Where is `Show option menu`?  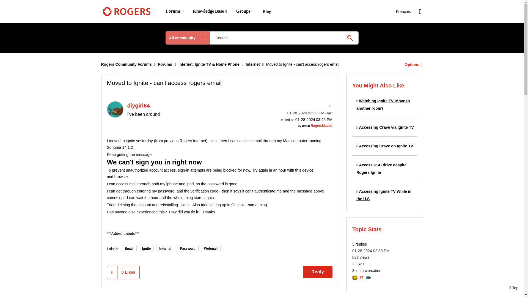 Show option menu is located at coordinates (412, 64).